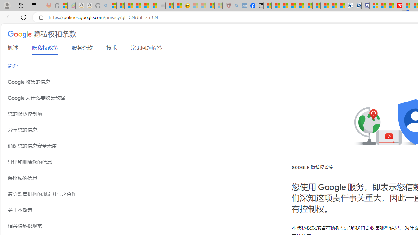 Image resolution: width=418 pixels, height=235 pixels. Describe the element at coordinates (161, 6) in the screenshot. I see `Combat Siege - Sleeping` at that location.